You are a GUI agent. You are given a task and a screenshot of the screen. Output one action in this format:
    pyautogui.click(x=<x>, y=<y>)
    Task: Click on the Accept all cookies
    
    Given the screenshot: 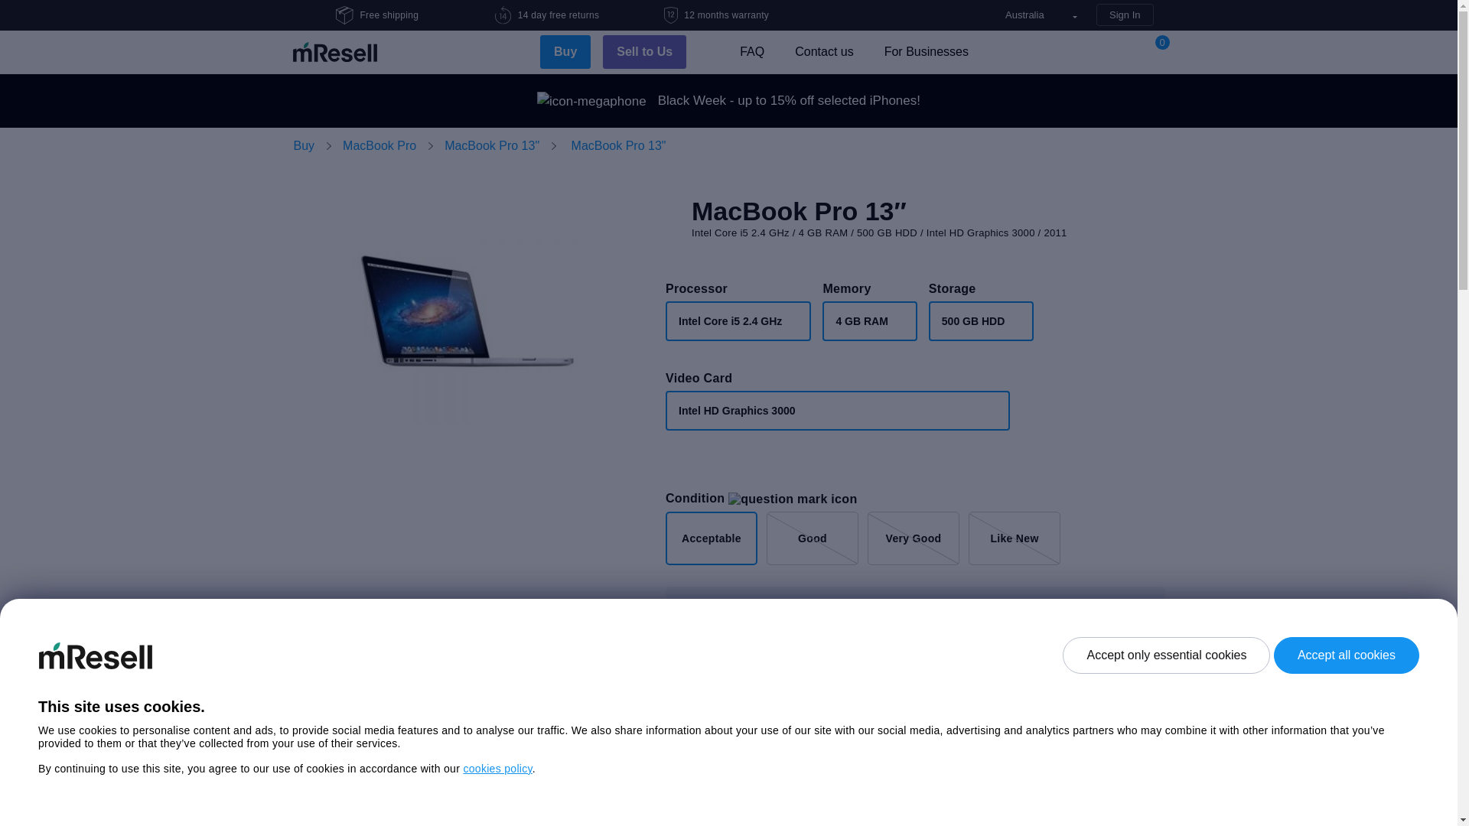 What is the action you would take?
    pyautogui.click(x=1347, y=655)
    